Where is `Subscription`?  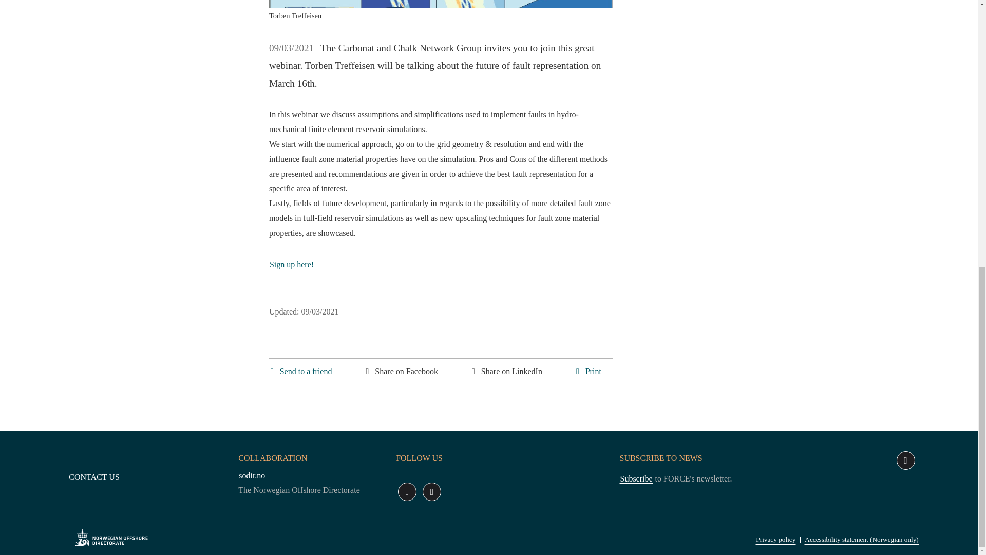 Subscription is located at coordinates (636, 478).